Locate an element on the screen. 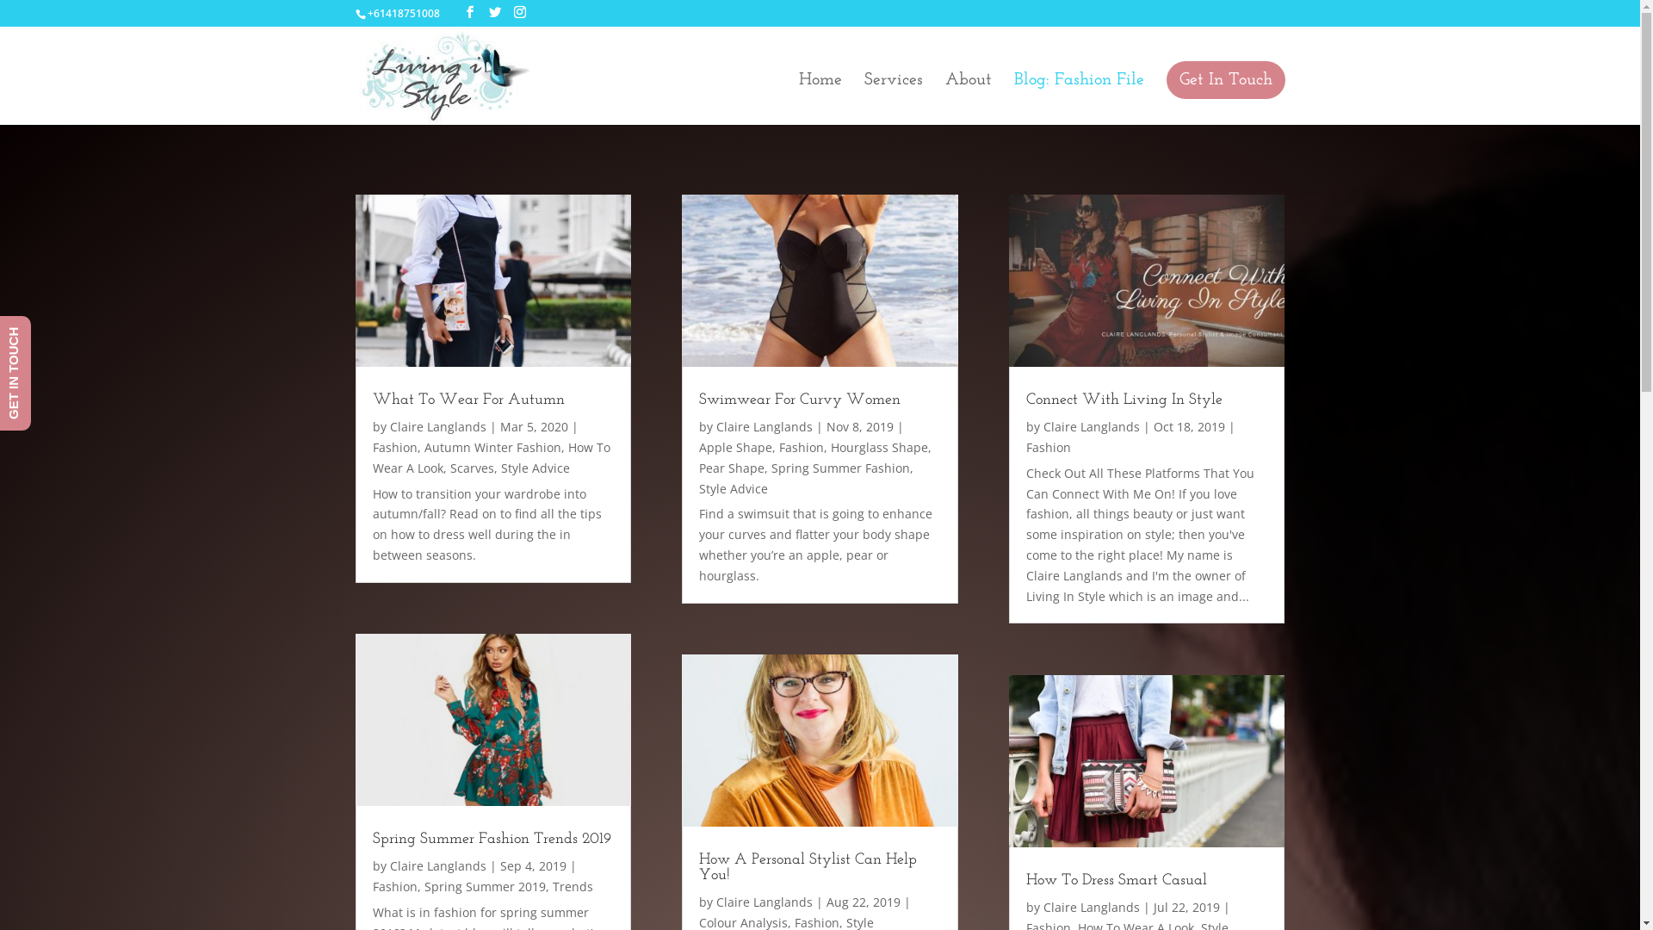 This screenshot has height=930, width=1653. Apple Shape is located at coordinates (735, 448).